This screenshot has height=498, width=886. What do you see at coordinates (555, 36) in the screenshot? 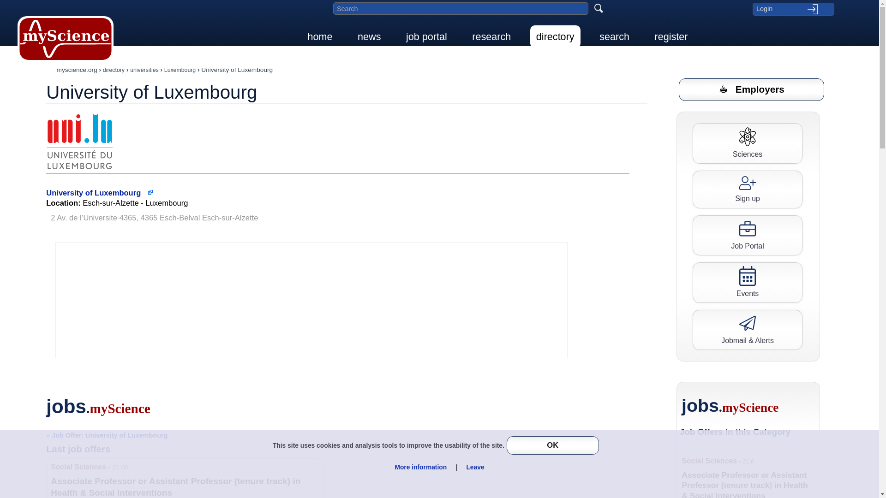
I see `directory` at bounding box center [555, 36].